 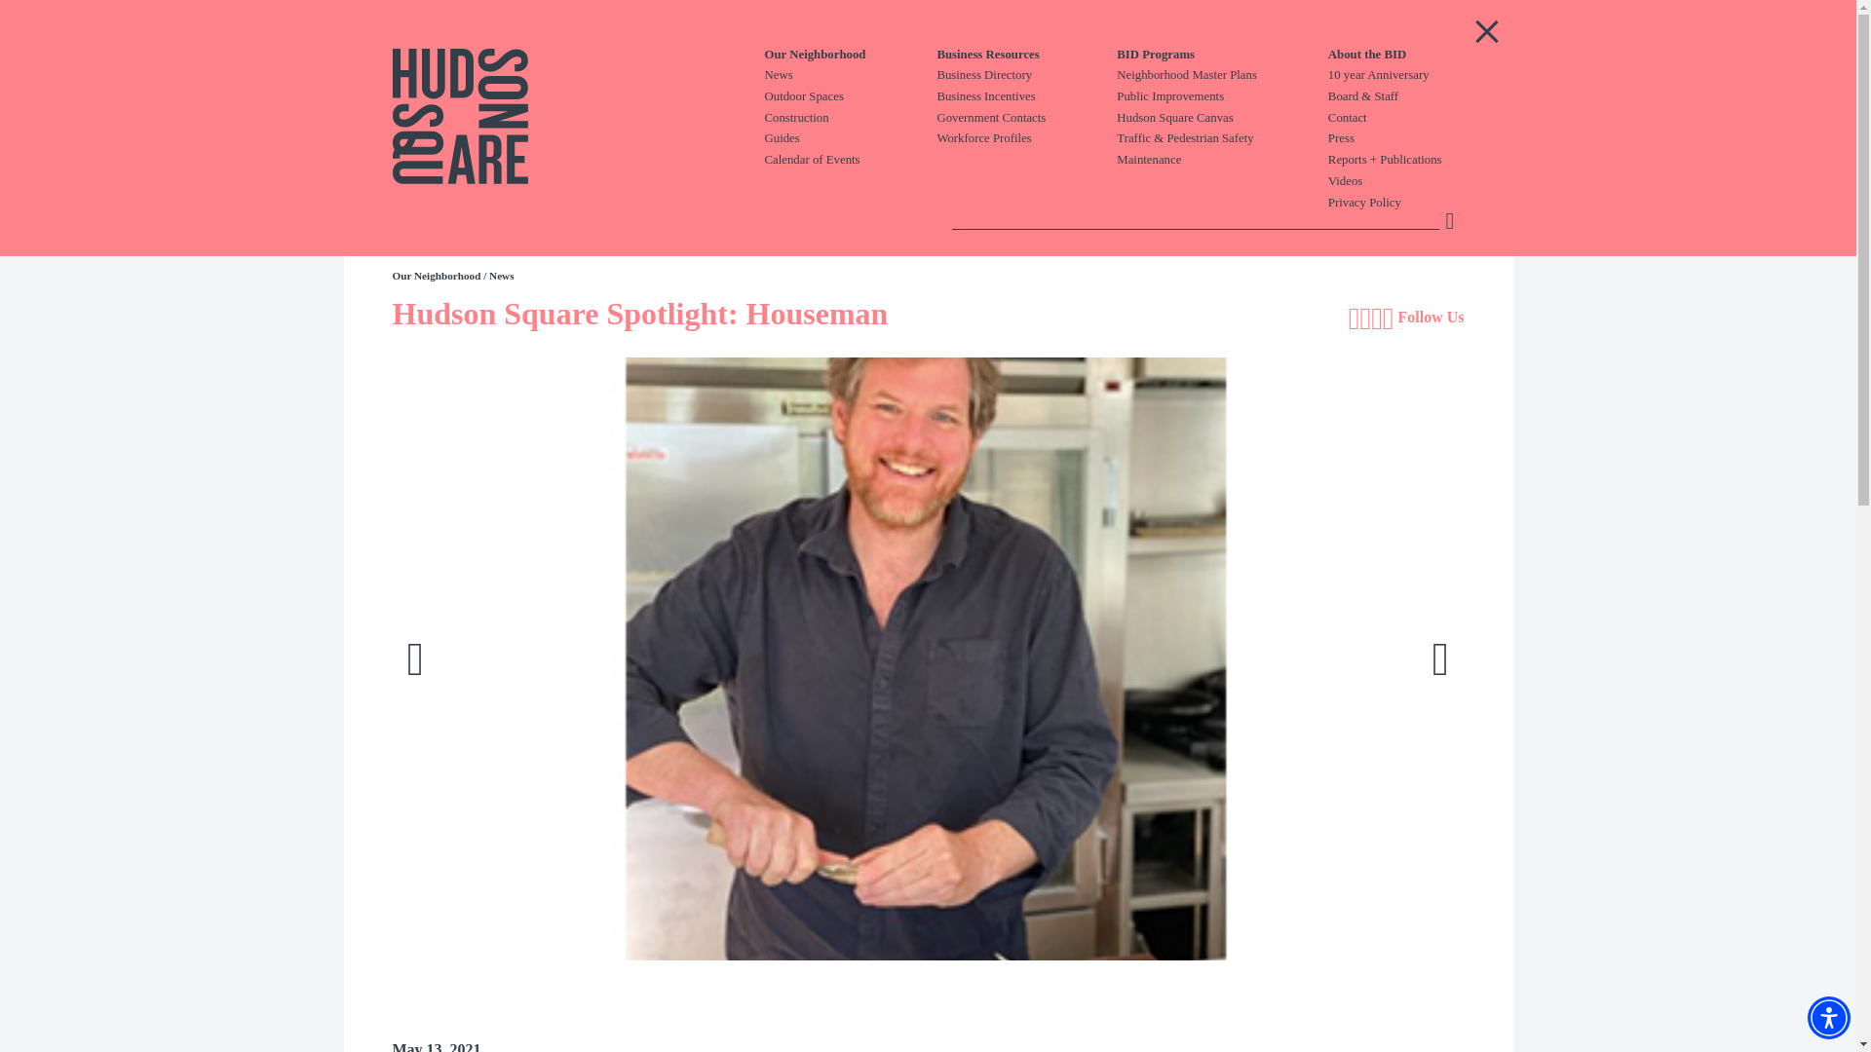 What do you see at coordinates (1222, 119) in the screenshot?
I see `Hudson Square Canvas` at bounding box center [1222, 119].